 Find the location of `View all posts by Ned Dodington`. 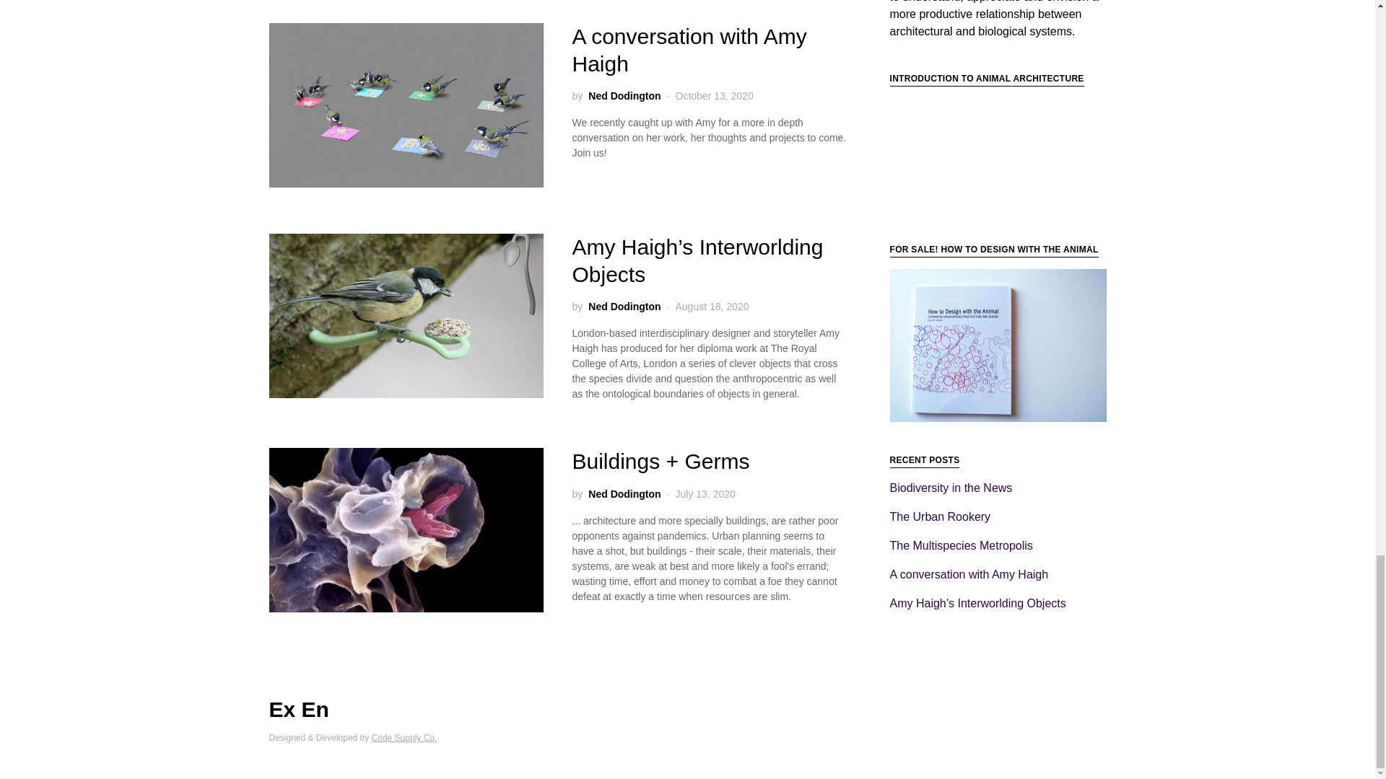

View all posts by Ned Dodington is located at coordinates (624, 493).